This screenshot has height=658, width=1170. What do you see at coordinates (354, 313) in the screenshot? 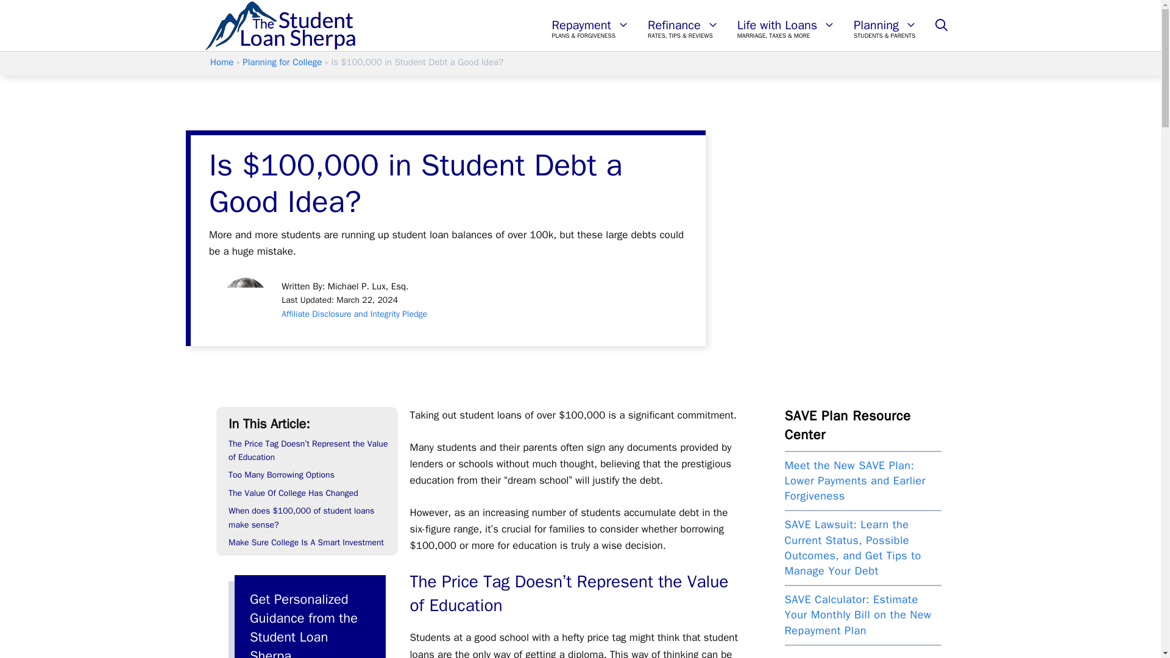
I see `Affiliate Disclosure and Integrity Pledge` at bounding box center [354, 313].